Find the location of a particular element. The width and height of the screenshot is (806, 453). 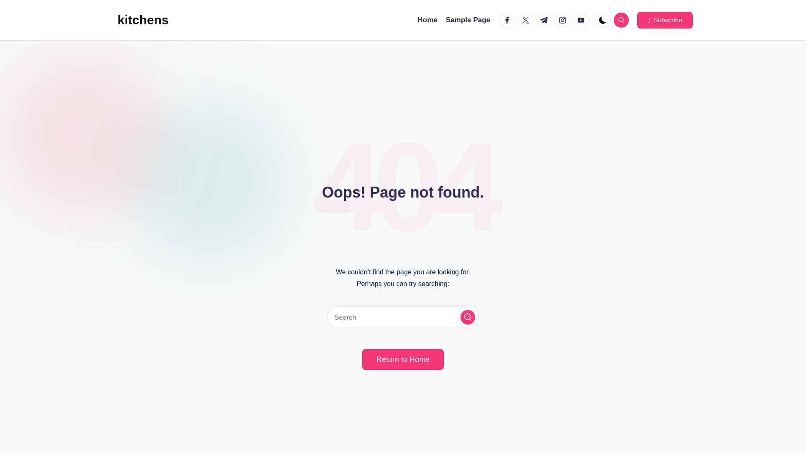

Return to Home is located at coordinates (403, 359).